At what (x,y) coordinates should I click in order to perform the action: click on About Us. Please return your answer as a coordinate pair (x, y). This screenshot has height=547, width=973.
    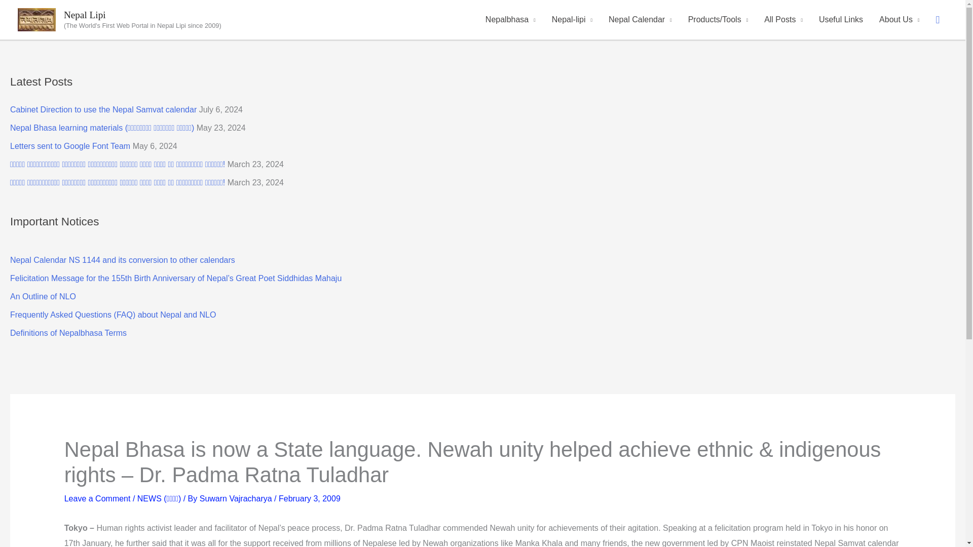
    Looking at the image, I should click on (899, 19).